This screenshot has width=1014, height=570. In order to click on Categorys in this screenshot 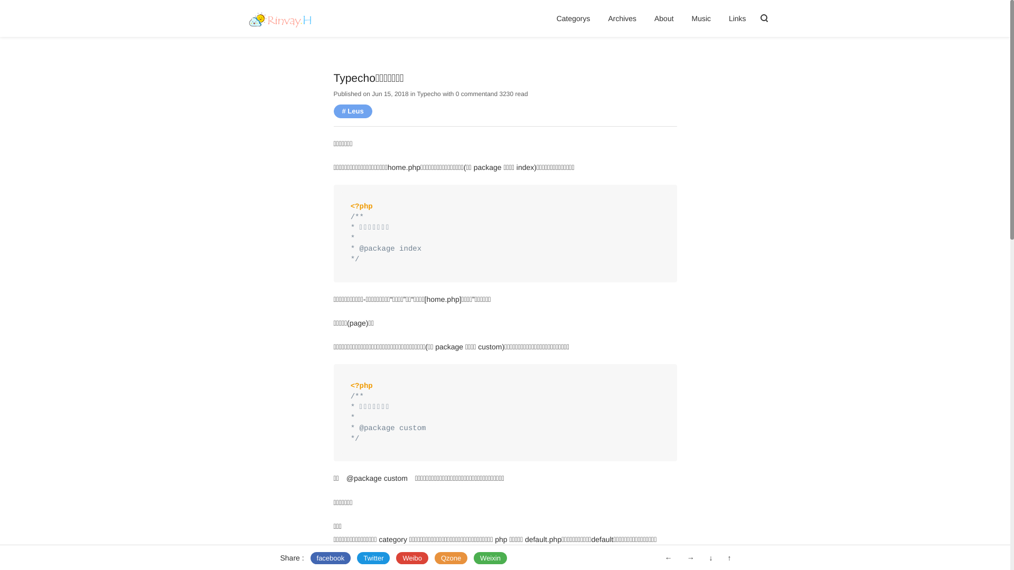, I will do `click(574, 18)`.